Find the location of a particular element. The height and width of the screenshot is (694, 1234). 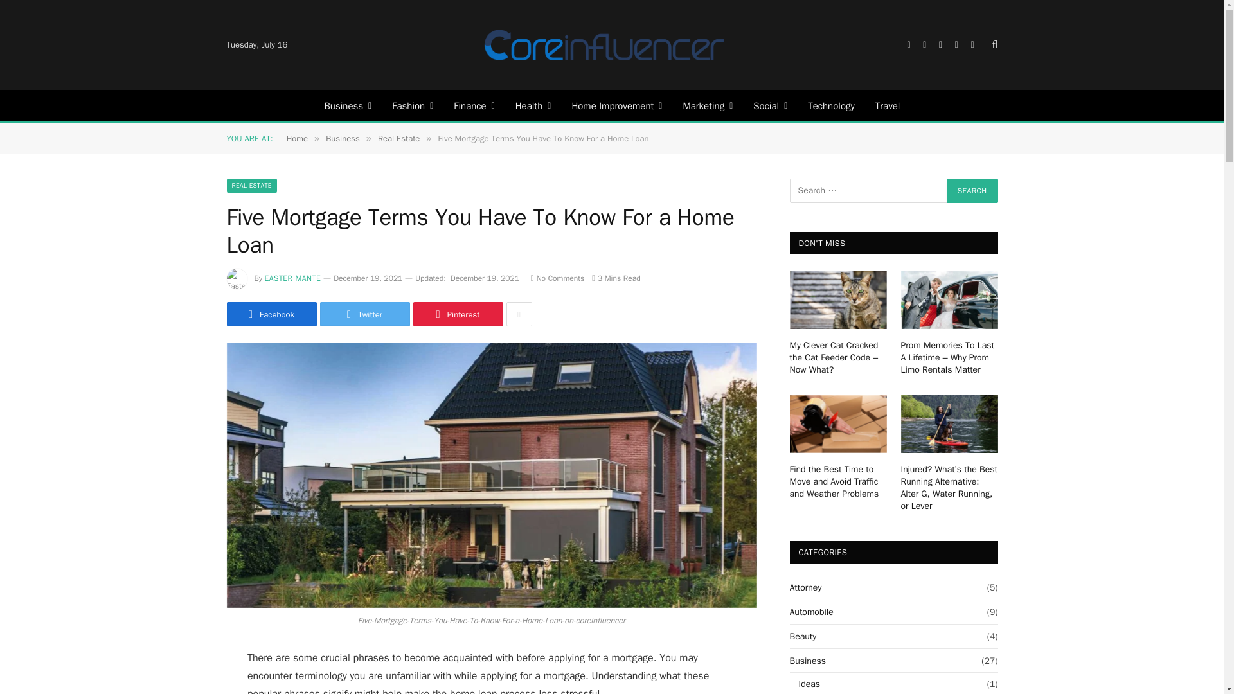

Instagram is located at coordinates (940, 45).